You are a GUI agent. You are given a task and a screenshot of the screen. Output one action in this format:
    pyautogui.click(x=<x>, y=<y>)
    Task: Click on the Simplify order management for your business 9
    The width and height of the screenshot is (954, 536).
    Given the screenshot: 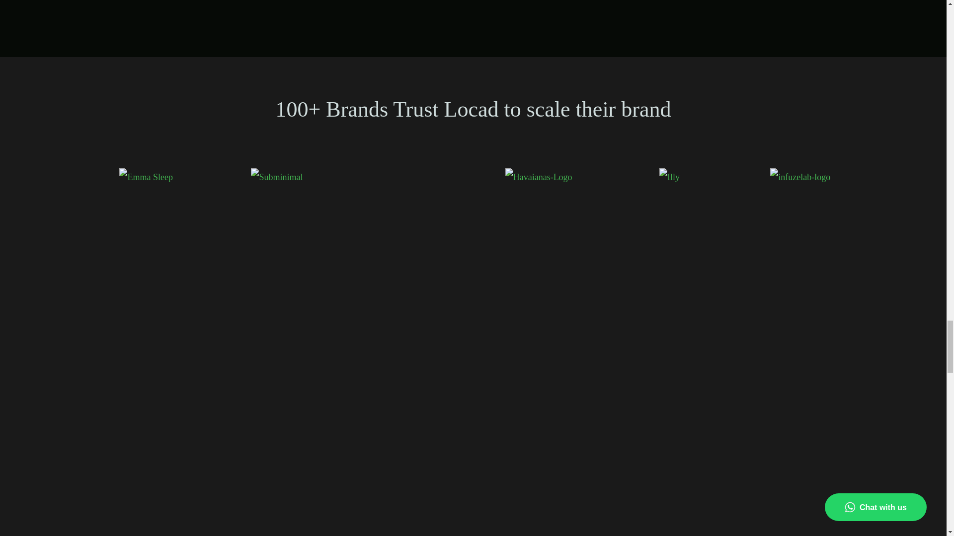 What is the action you would take?
    pyautogui.click(x=690, y=4)
    